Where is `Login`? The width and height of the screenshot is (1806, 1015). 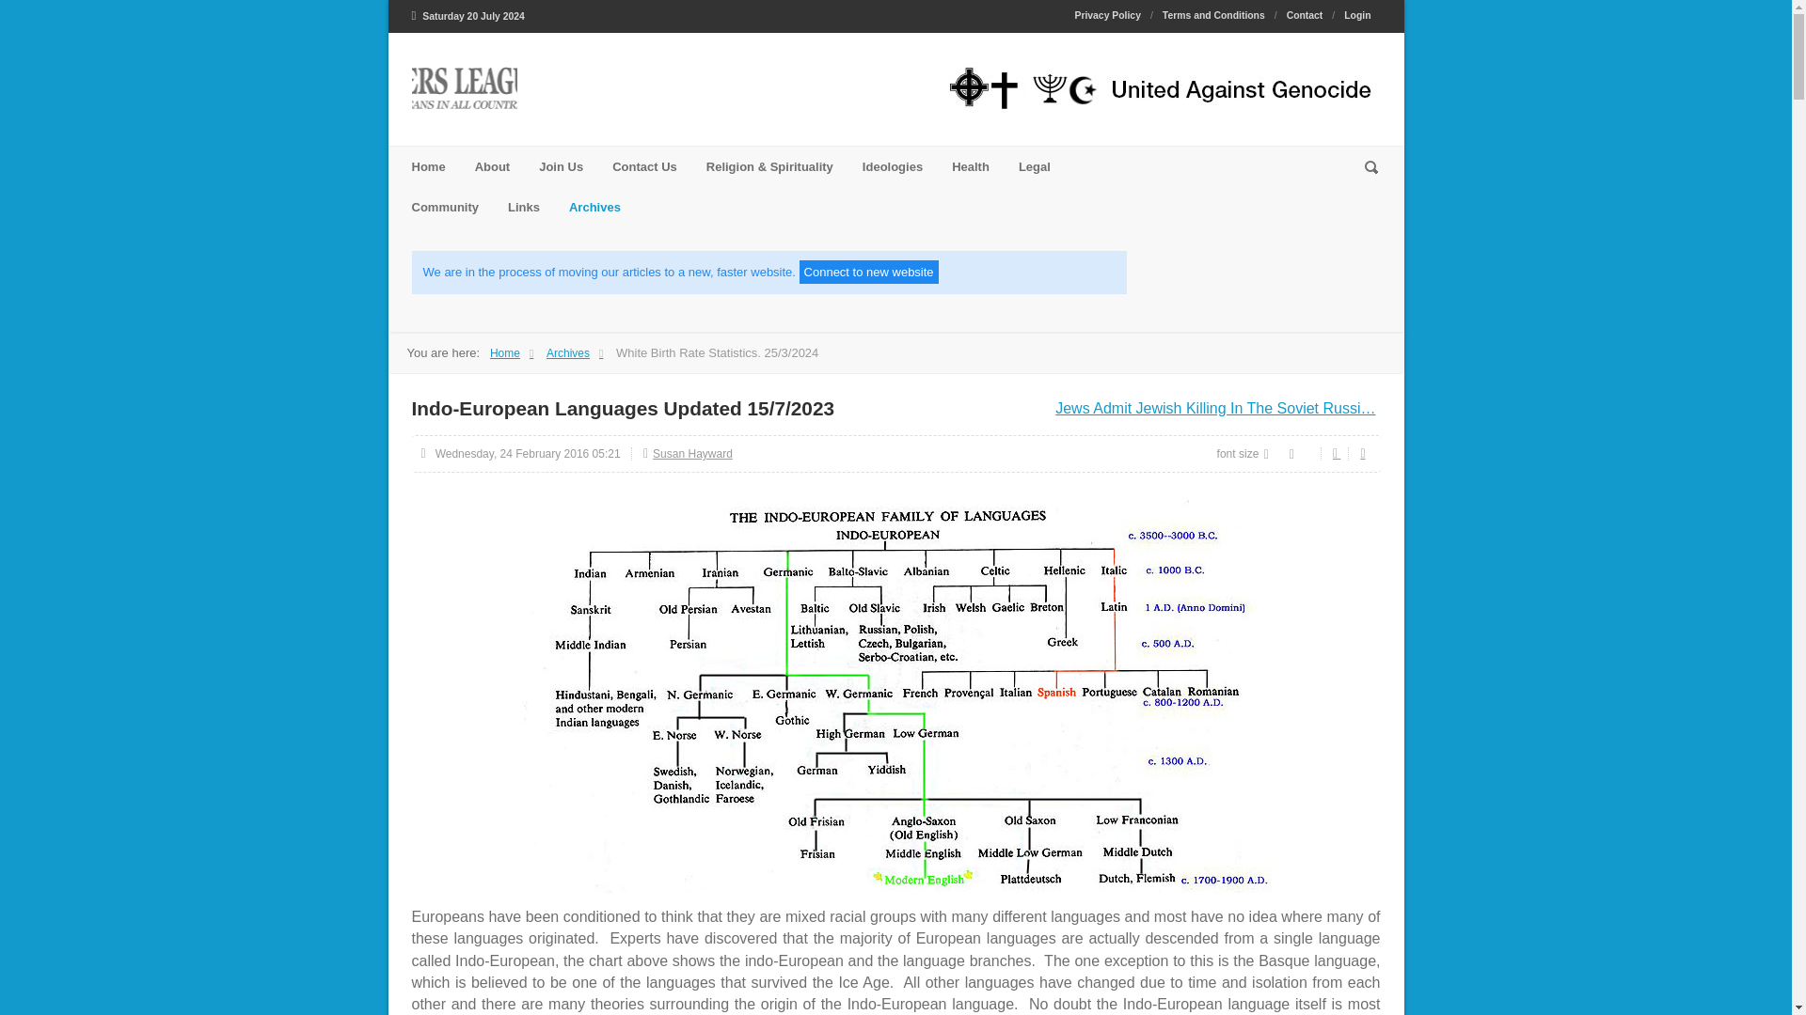
Login is located at coordinates (1356, 15).